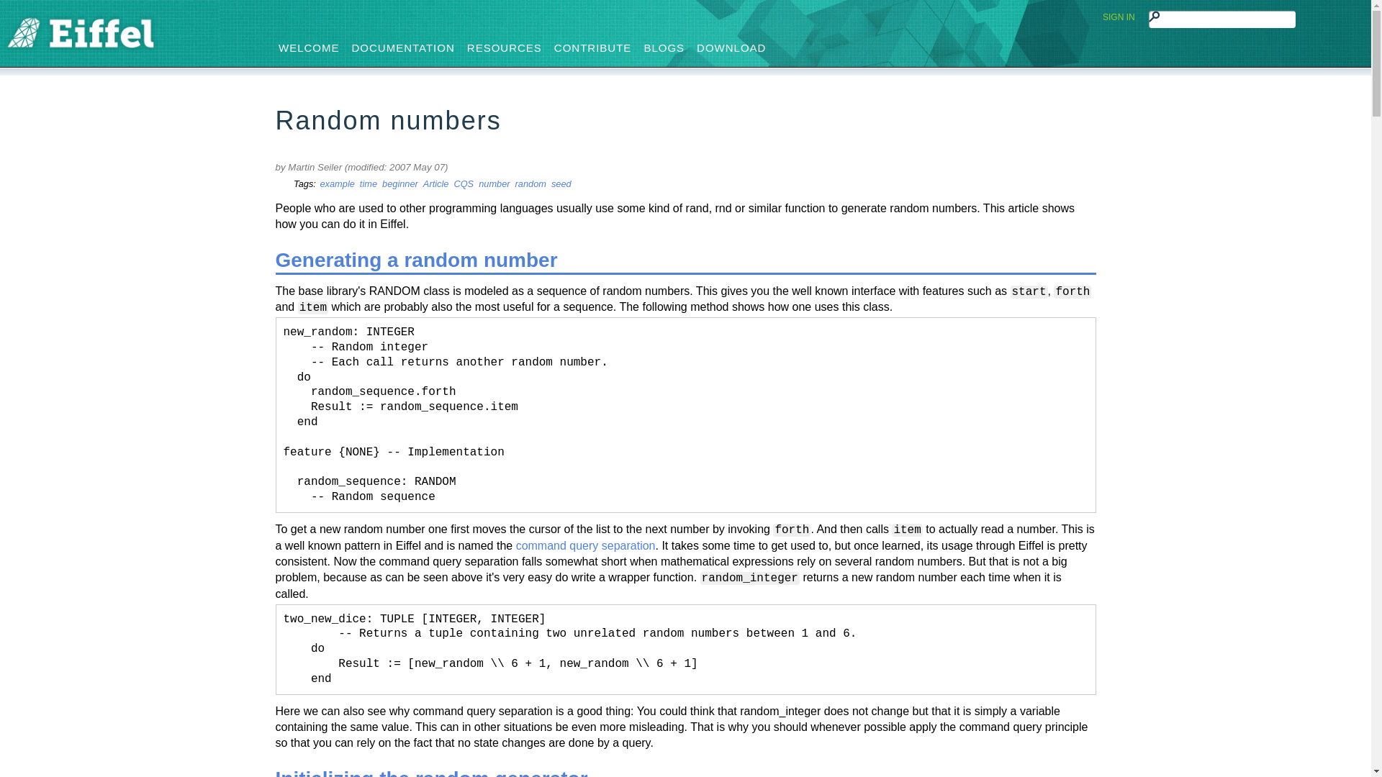 The width and height of the screenshot is (1382, 777). What do you see at coordinates (436, 184) in the screenshot?
I see `Article` at bounding box center [436, 184].